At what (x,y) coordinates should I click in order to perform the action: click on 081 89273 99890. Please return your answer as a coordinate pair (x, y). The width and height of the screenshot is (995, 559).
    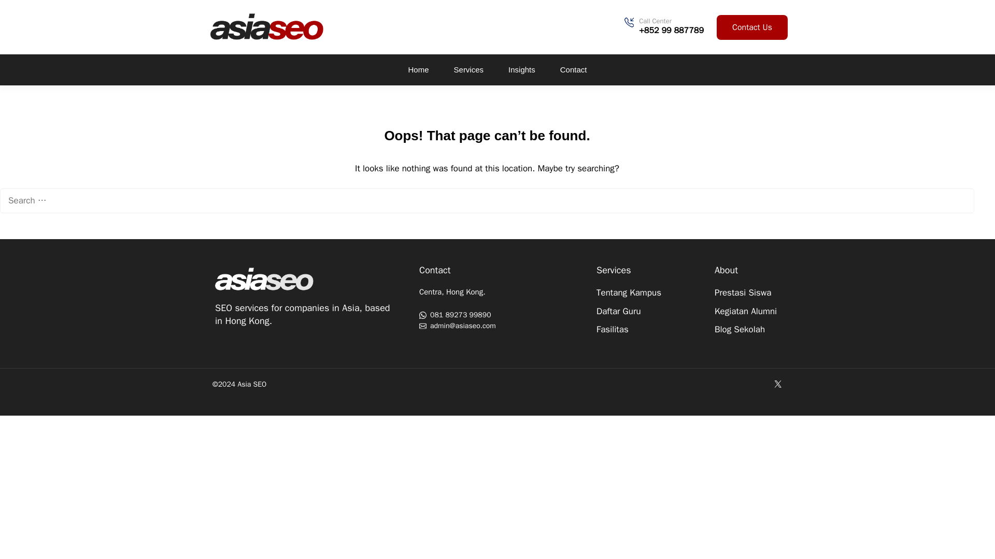
    Looking at the image, I should click on (497, 315).